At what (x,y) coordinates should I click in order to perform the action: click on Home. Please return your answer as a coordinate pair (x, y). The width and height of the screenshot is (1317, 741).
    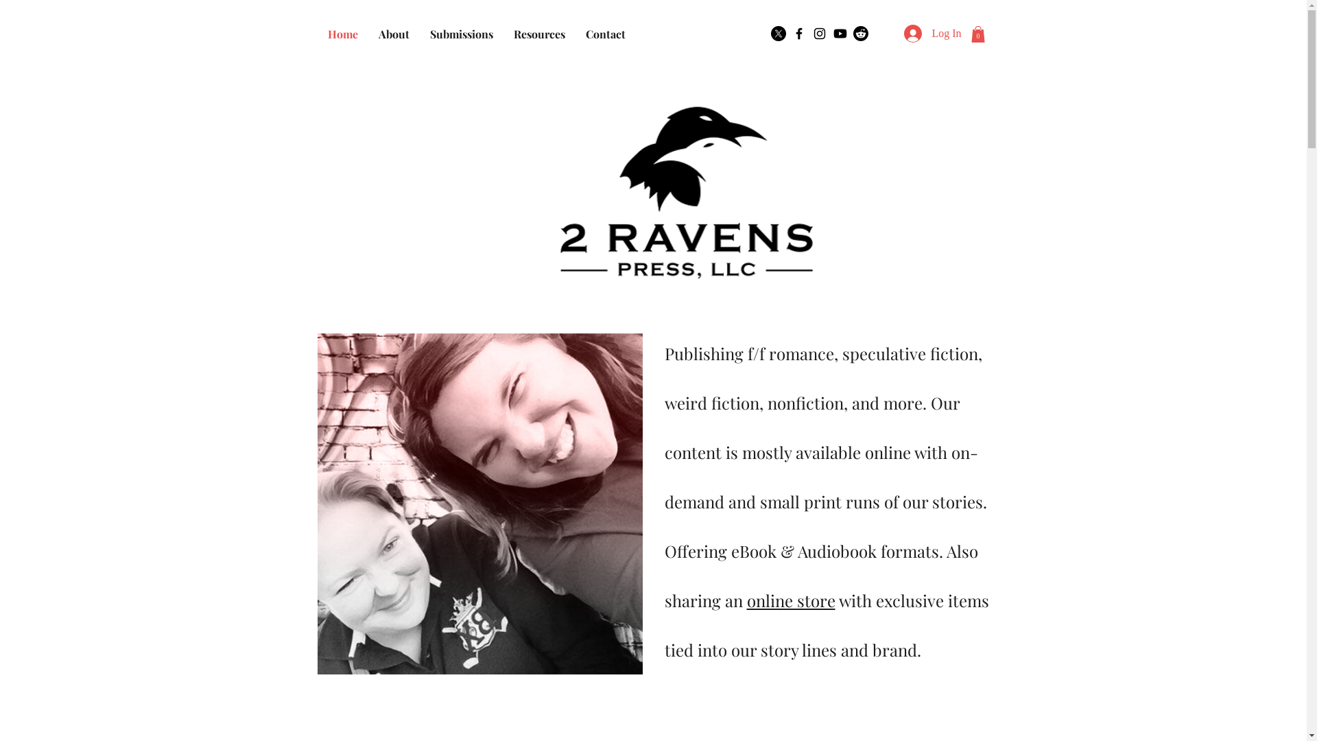
    Looking at the image, I should click on (342, 34).